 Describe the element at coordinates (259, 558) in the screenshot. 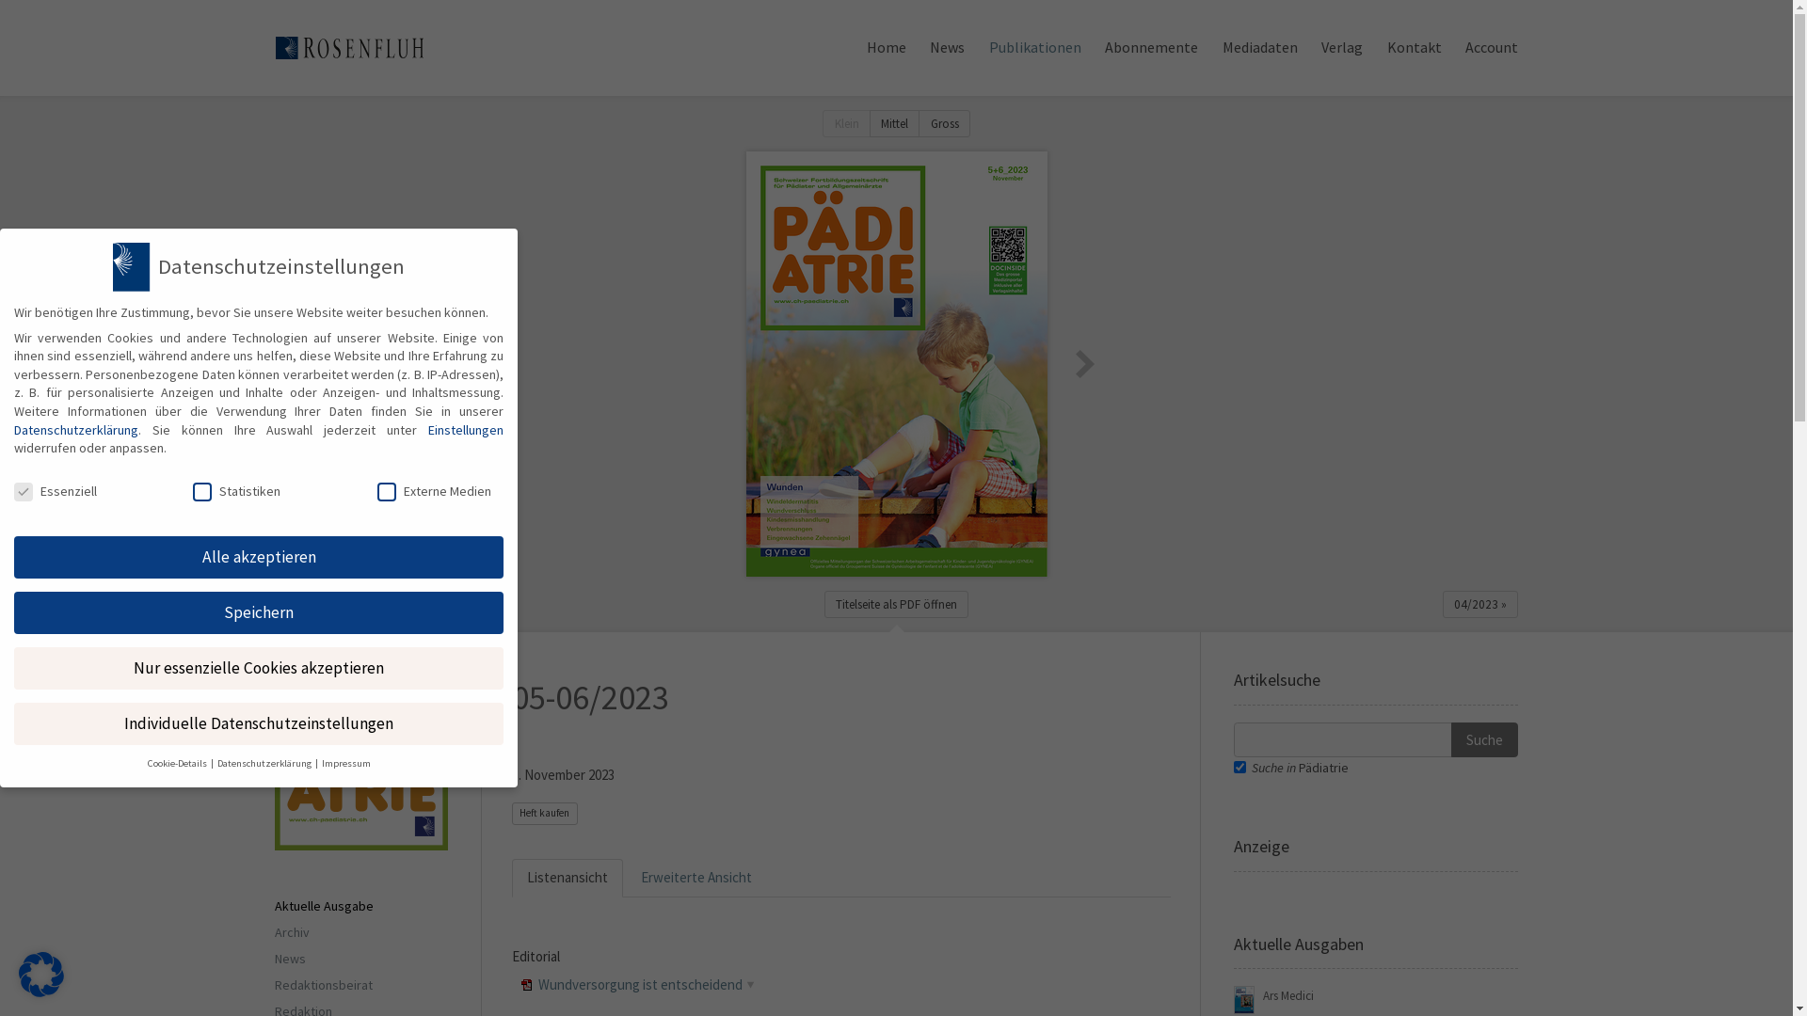

I see `Alle akzeptieren` at that location.